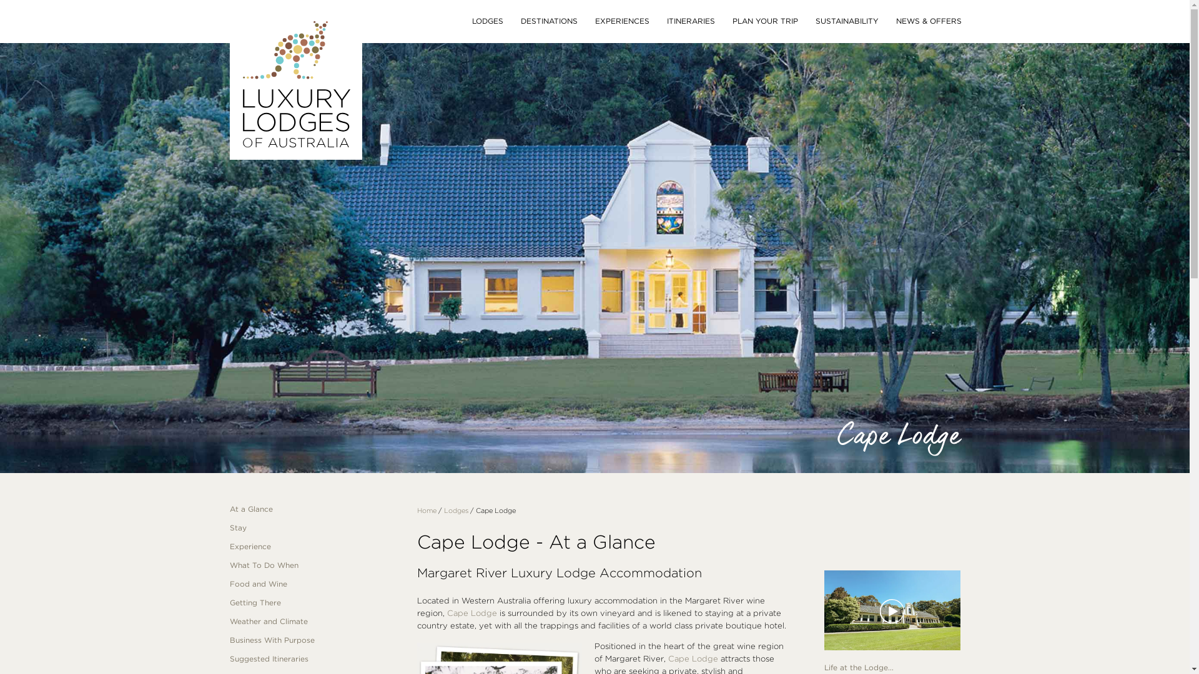 This screenshot has width=1199, height=674. What do you see at coordinates (314, 659) in the screenshot?
I see `Suggested Itineraries` at bounding box center [314, 659].